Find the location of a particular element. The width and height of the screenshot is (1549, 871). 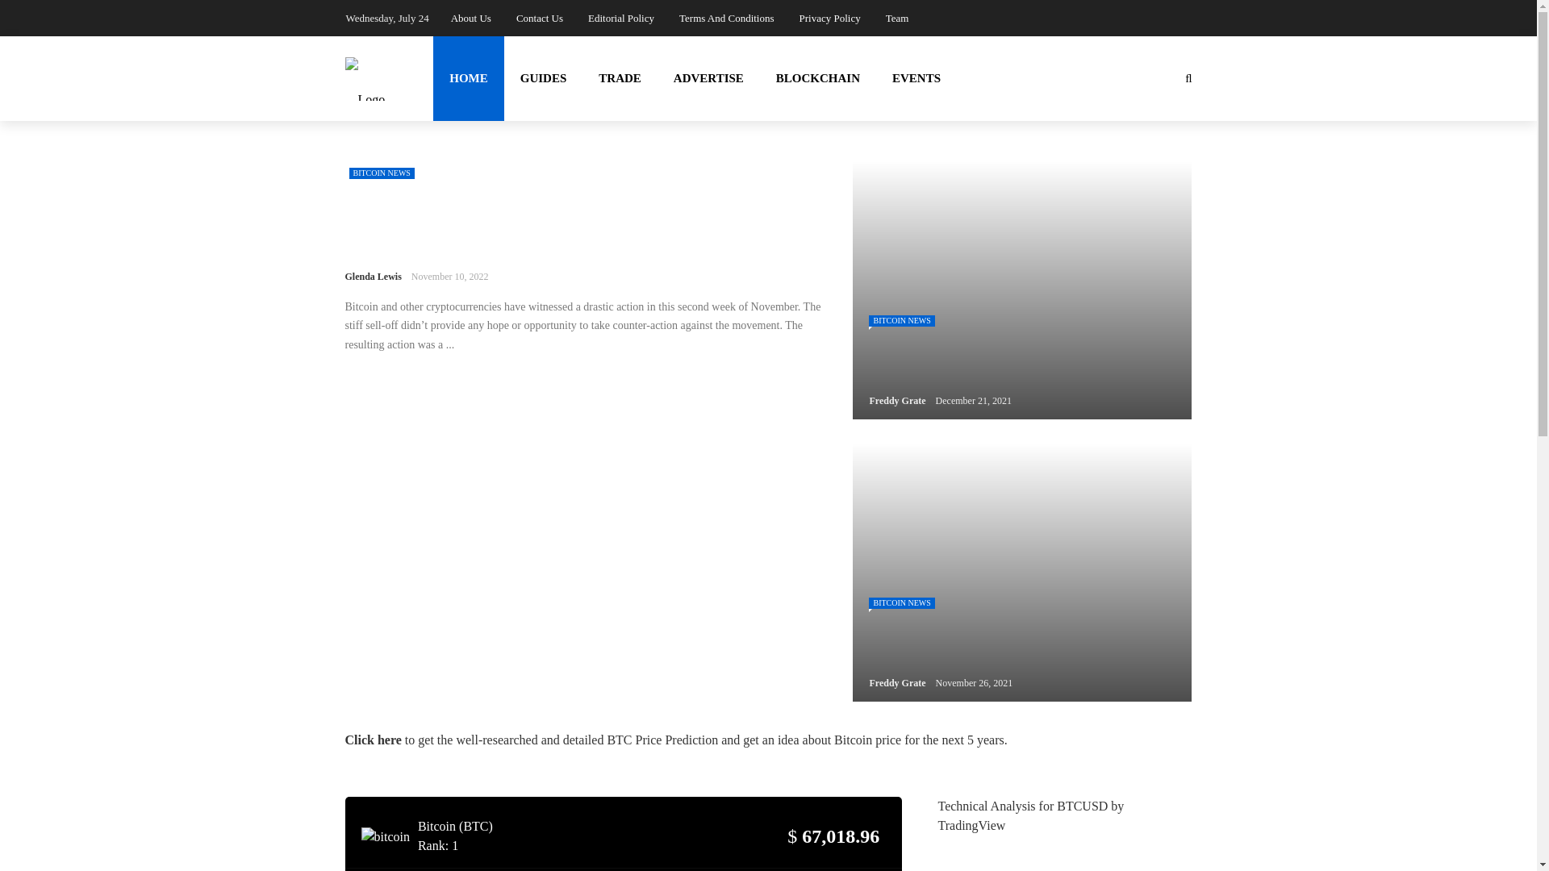

Privacy Policy is located at coordinates (829, 18).